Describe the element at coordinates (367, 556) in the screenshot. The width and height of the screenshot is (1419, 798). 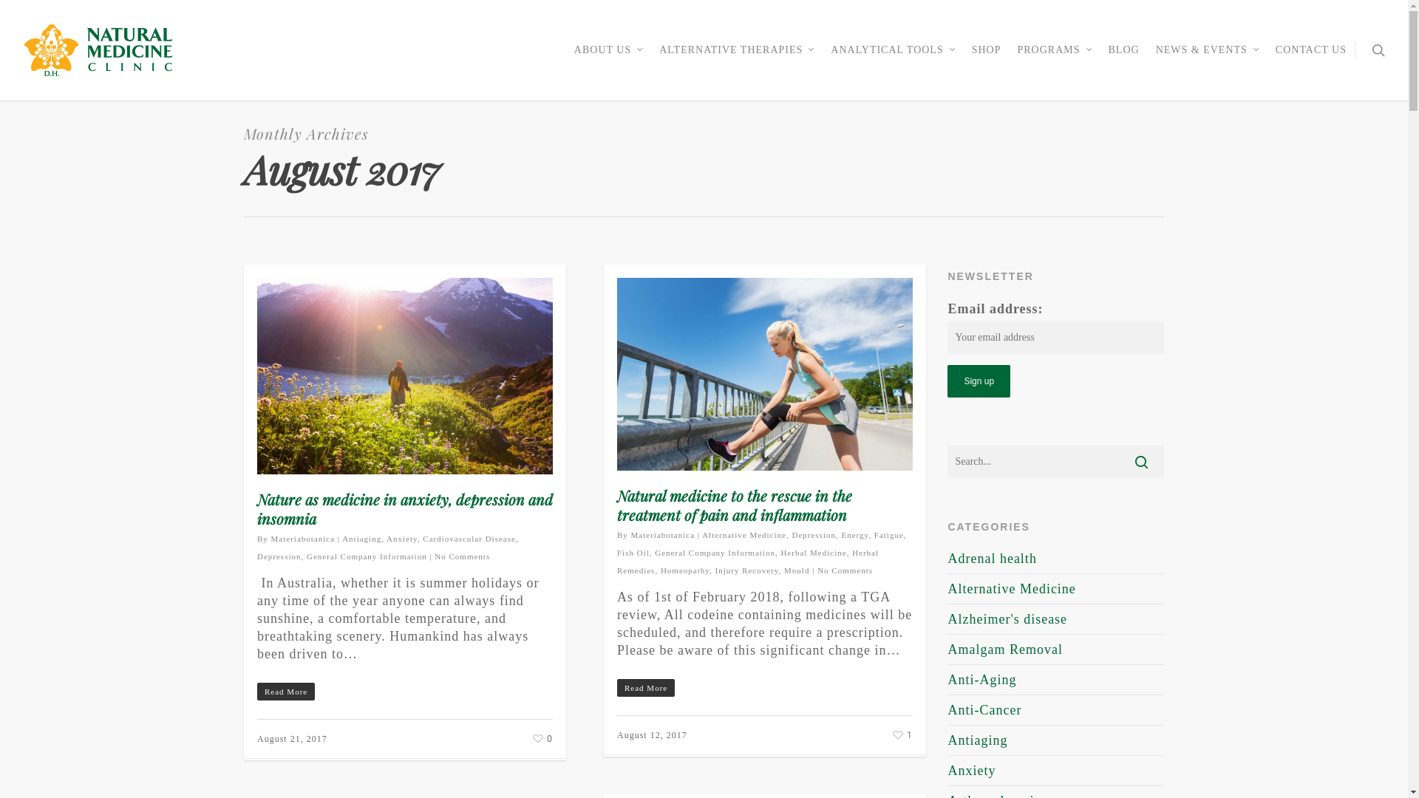
I see `General Company Information` at that location.